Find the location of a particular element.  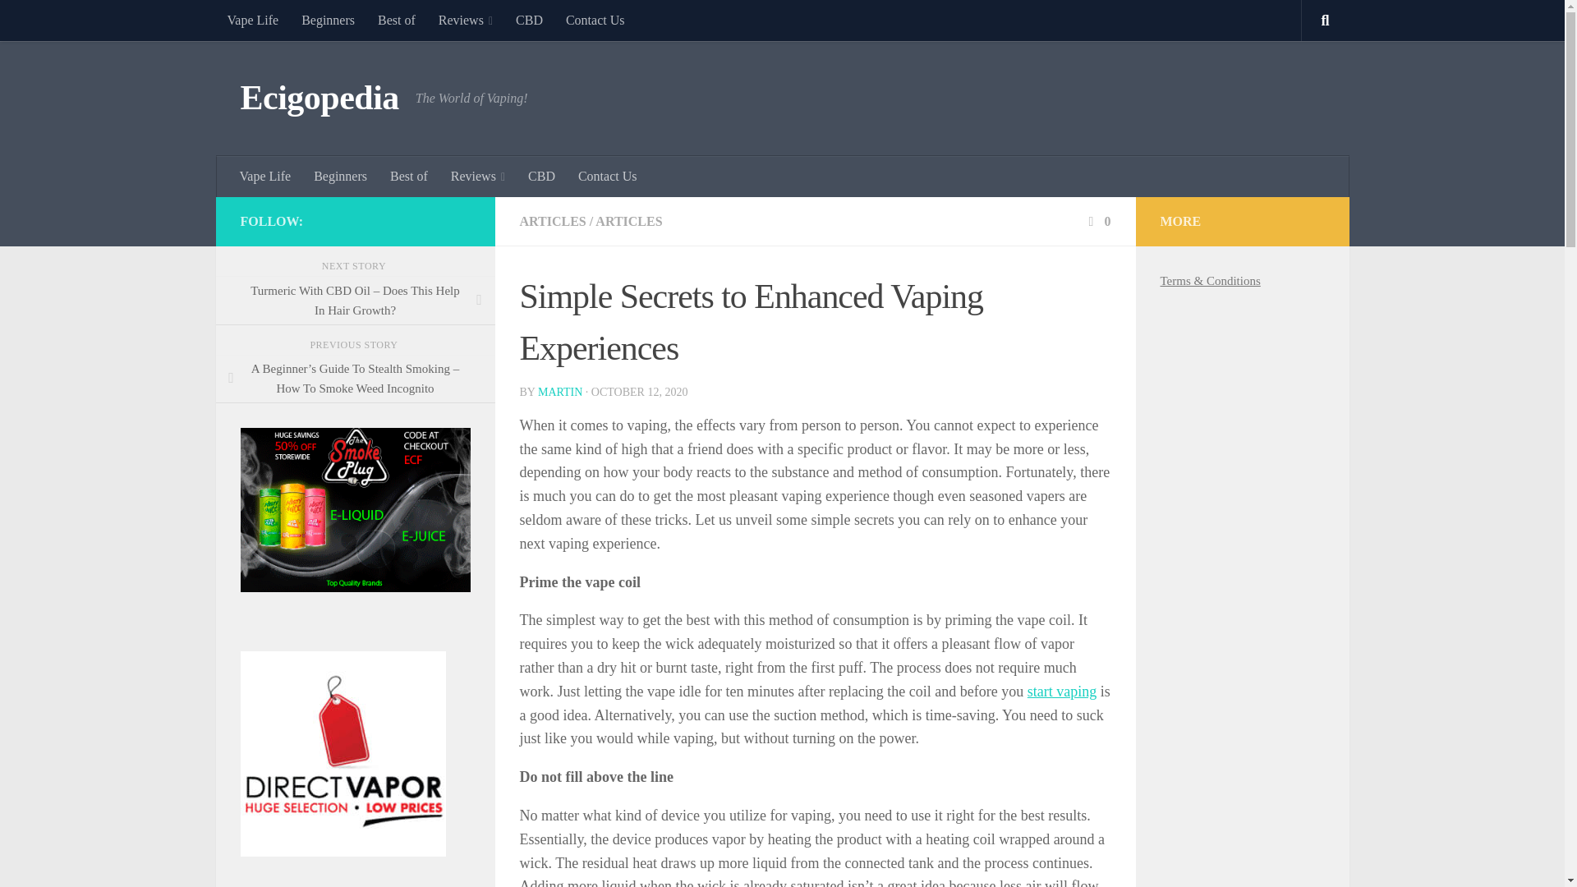

ARTICLES is located at coordinates (552, 221).